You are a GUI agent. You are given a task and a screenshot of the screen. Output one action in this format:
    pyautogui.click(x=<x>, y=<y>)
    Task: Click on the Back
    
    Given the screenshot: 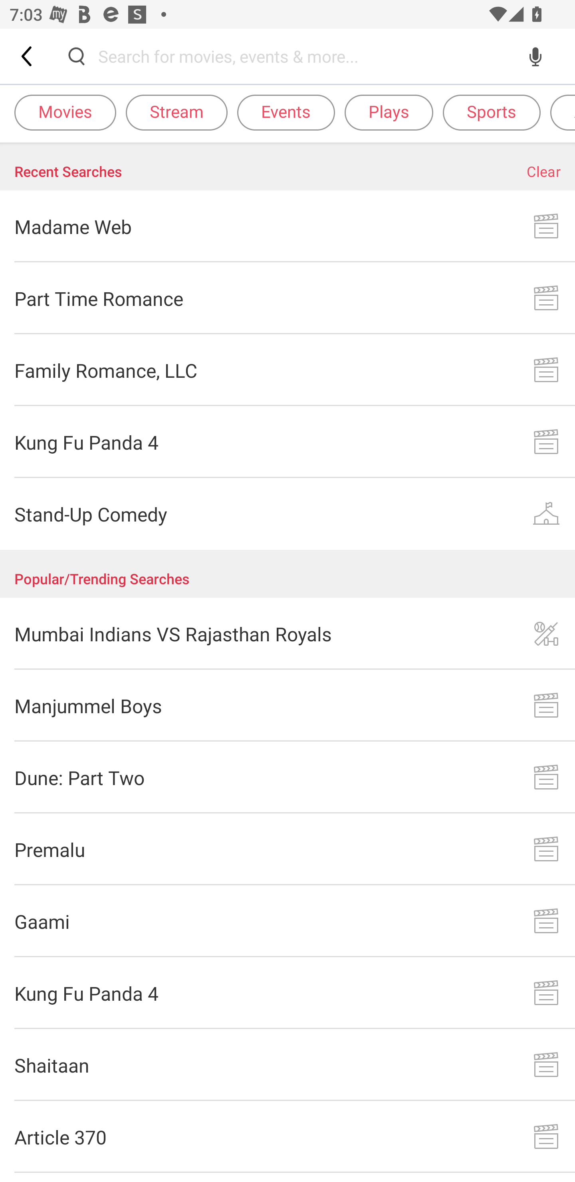 What is the action you would take?
    pyautogui.click(x=28, y=56)
    